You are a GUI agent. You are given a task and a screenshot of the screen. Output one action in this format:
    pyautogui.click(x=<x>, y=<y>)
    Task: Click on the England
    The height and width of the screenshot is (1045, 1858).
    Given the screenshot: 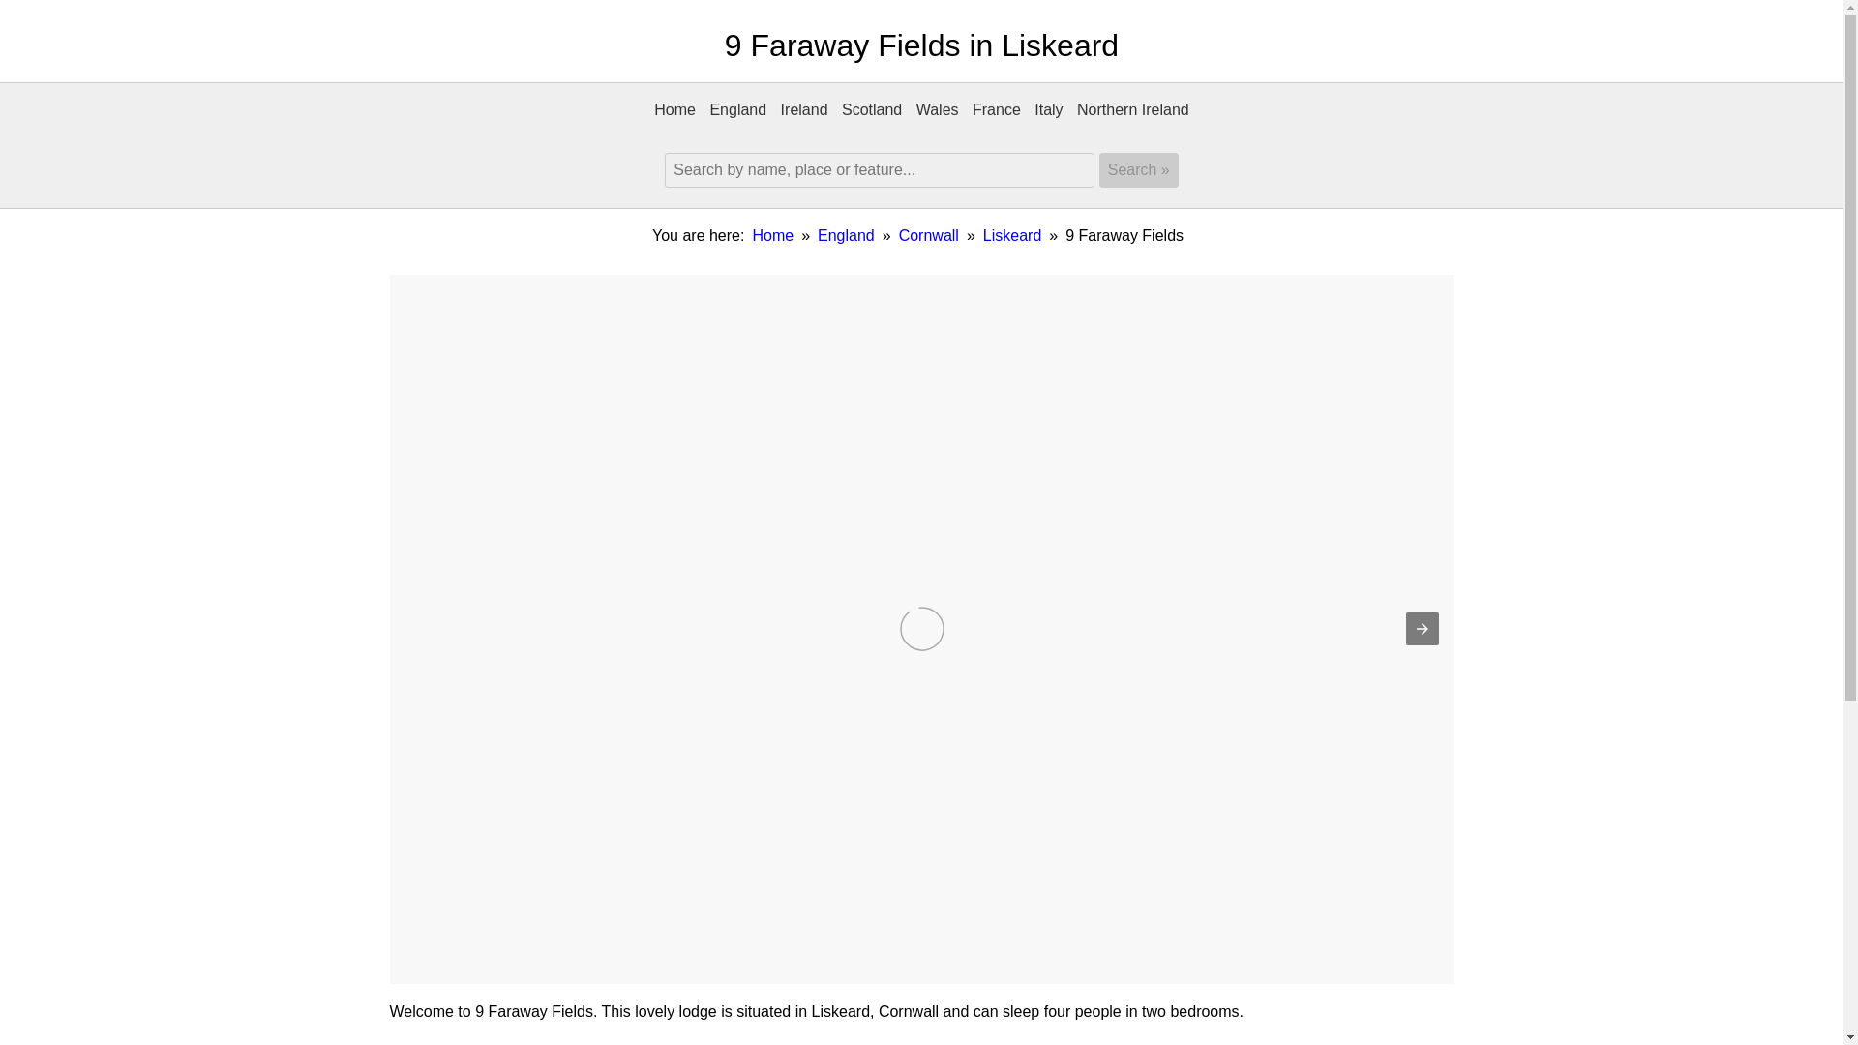 What is the action you would take?
    pyautogui.click(x=846, y=239)
    